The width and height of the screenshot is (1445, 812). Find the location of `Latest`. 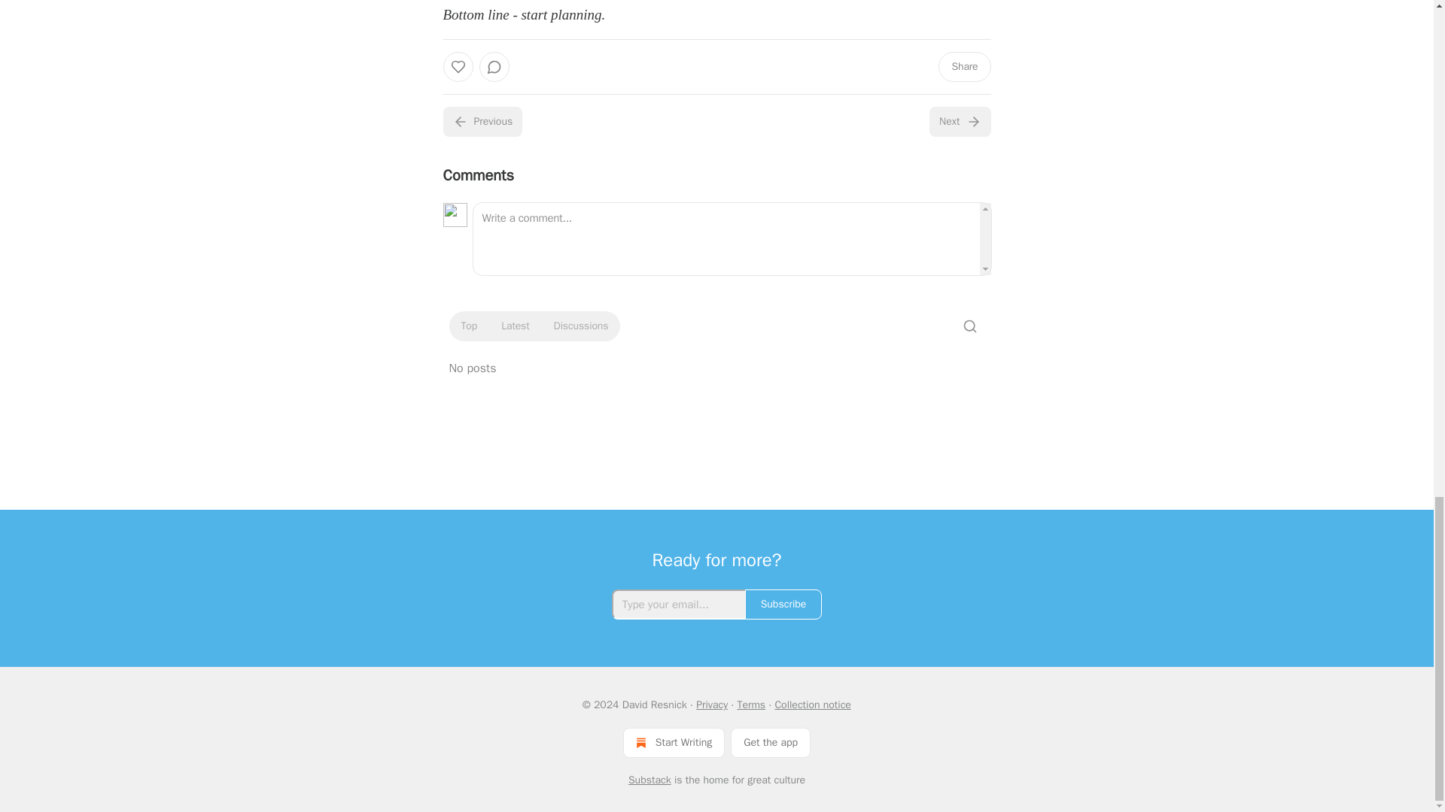

Latest is located at coordinates (515, 326).